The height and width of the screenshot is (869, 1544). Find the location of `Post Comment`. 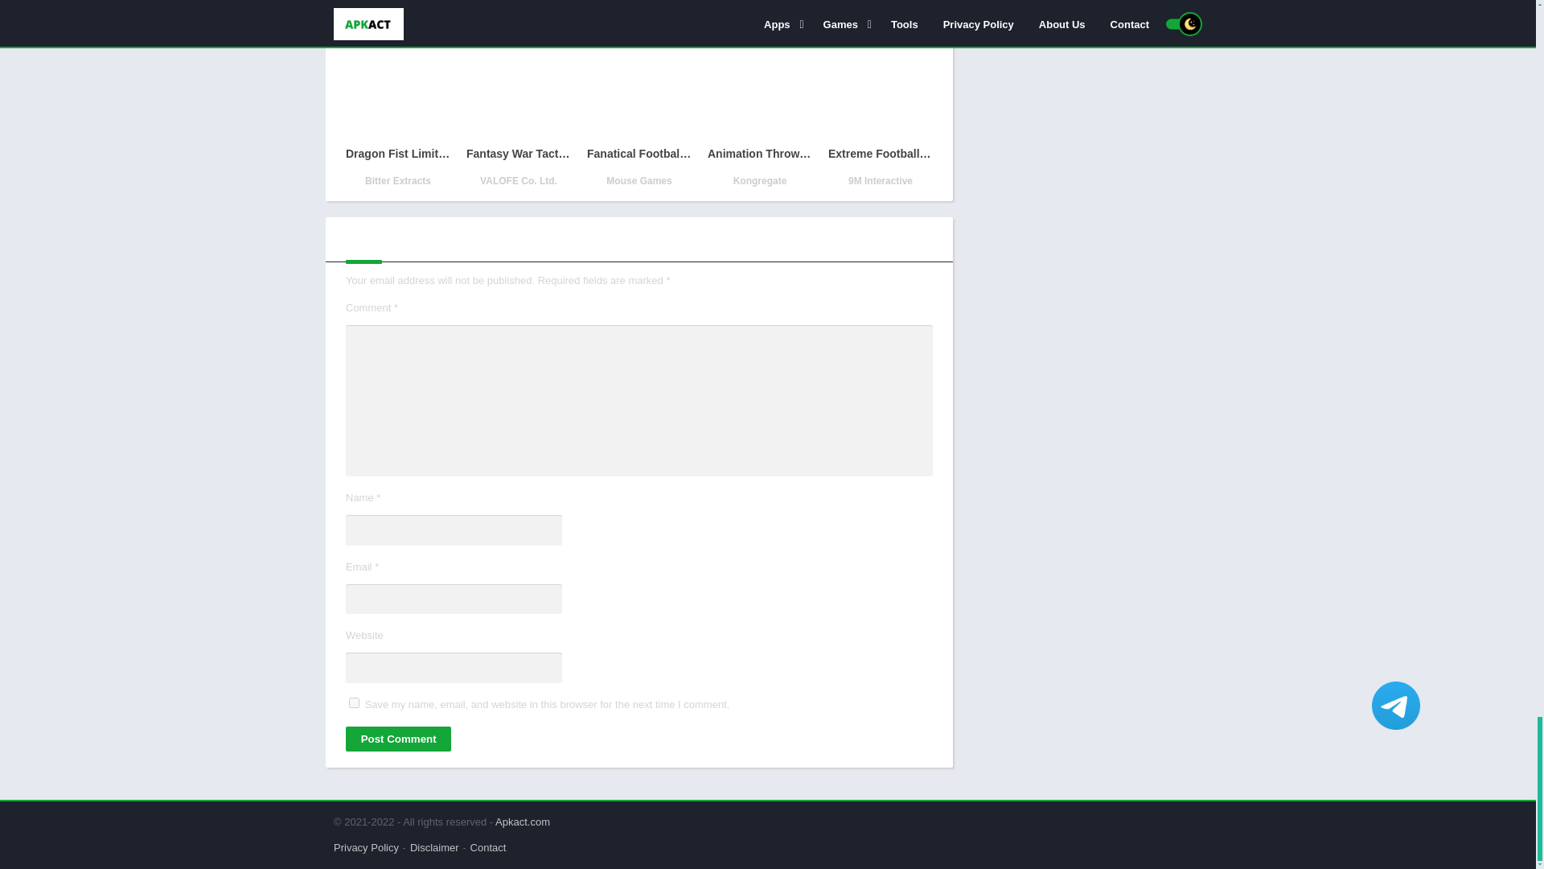

Post Comment is located at coordinates (398, 739).